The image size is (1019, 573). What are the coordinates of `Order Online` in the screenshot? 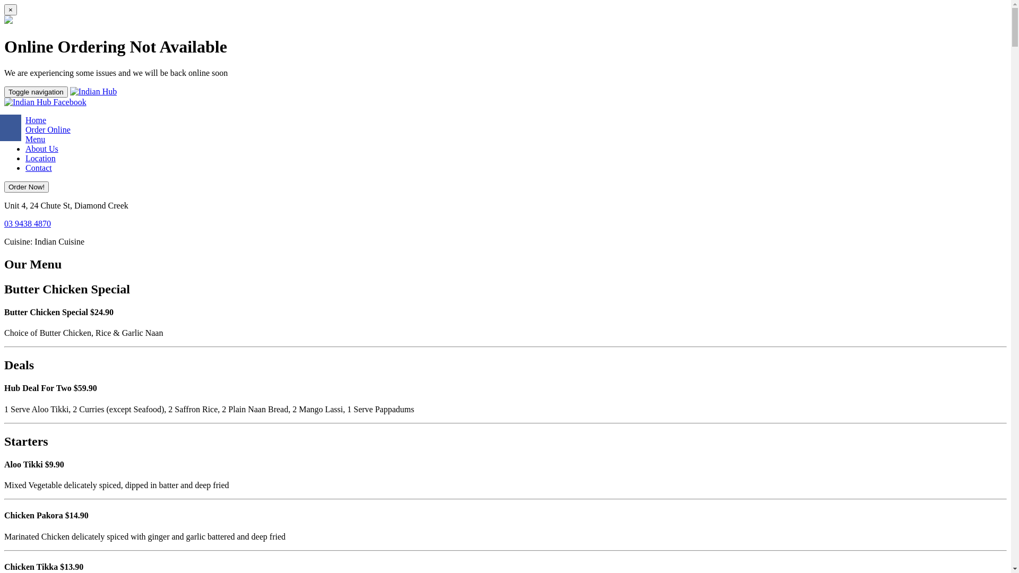 It's located at (48, 129).